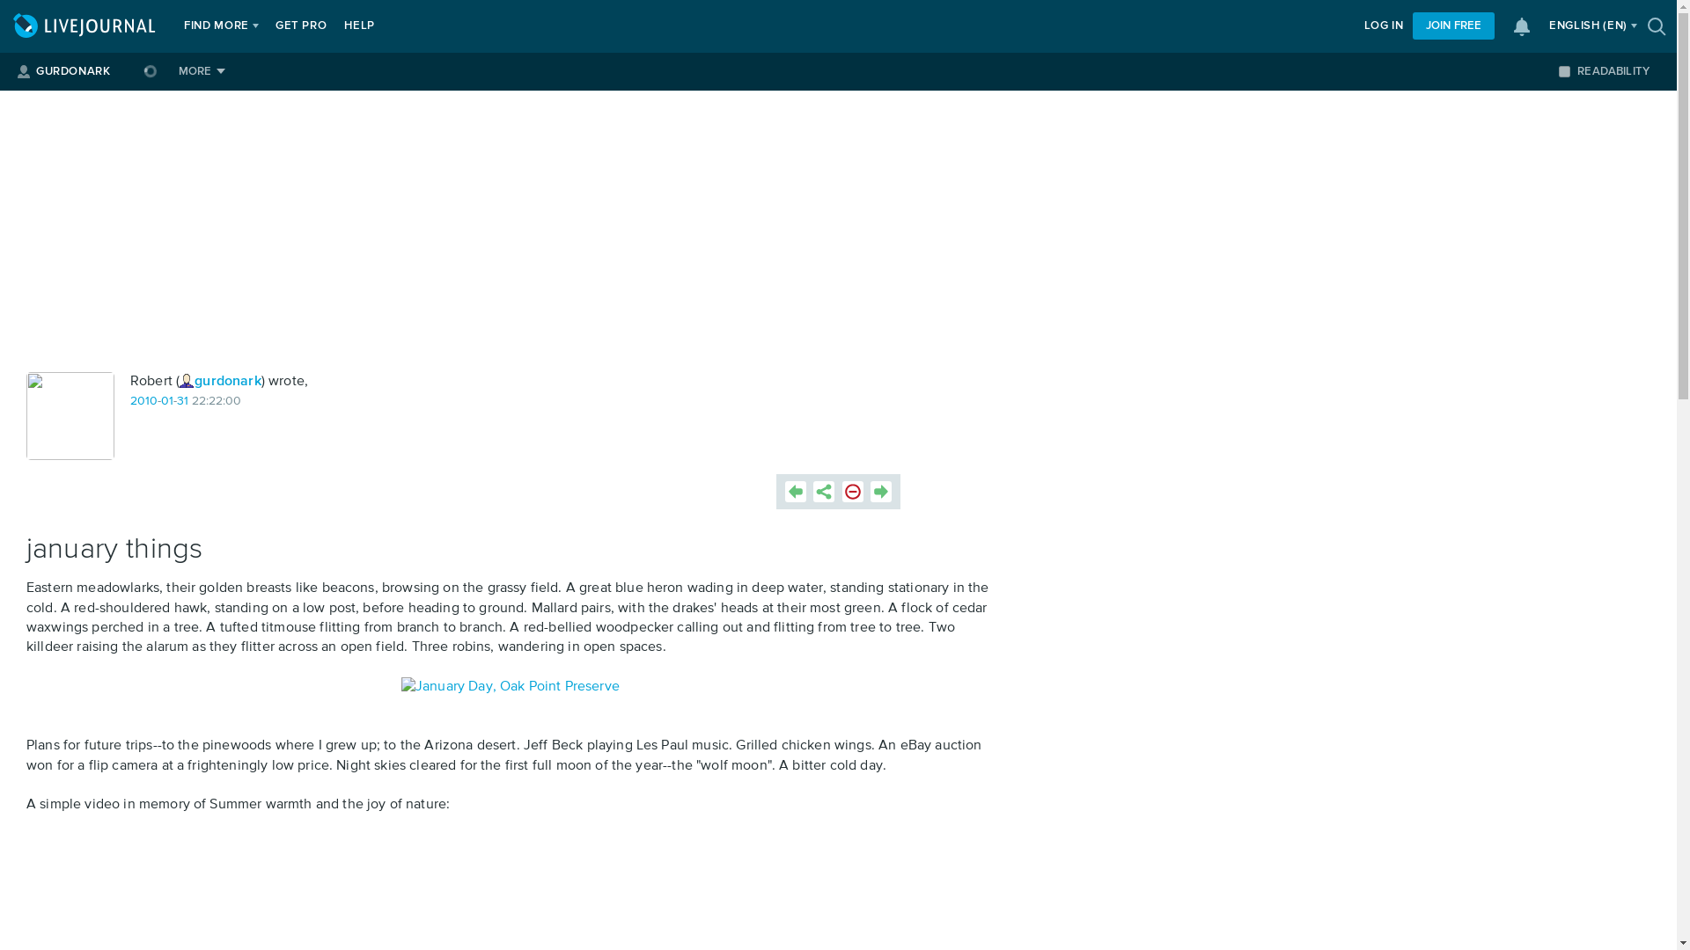 This screenshot has height=950, width=1690. Describe the element at coordinates (1563, 70) in the screenshot. I see `on` at that location.